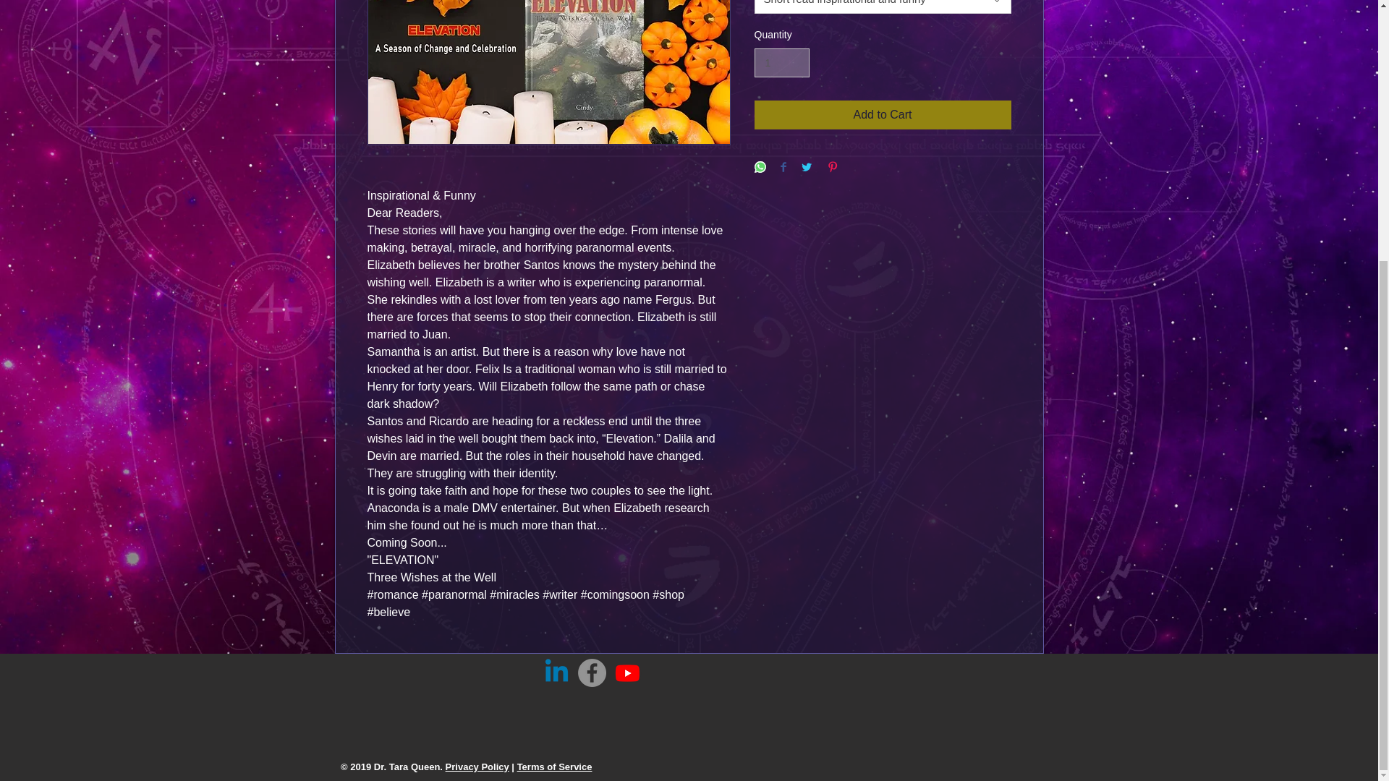  Describe the element at coordinates (781, 63) in the screenshot. I see `1` at that location.